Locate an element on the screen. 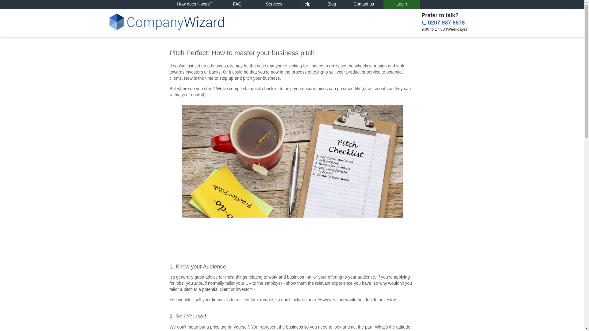 This screenshot has width=589, height=331. Login is located at coordinates (402, 5).